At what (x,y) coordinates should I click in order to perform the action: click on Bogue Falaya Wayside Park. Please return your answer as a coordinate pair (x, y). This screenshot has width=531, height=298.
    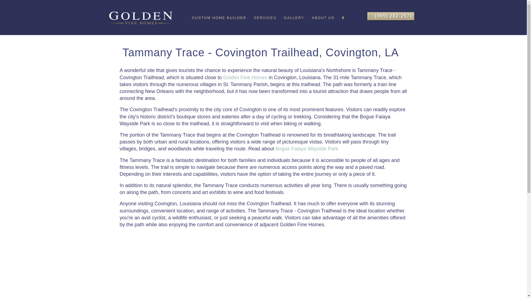
    Looking at the image, I should click on (306, 148).